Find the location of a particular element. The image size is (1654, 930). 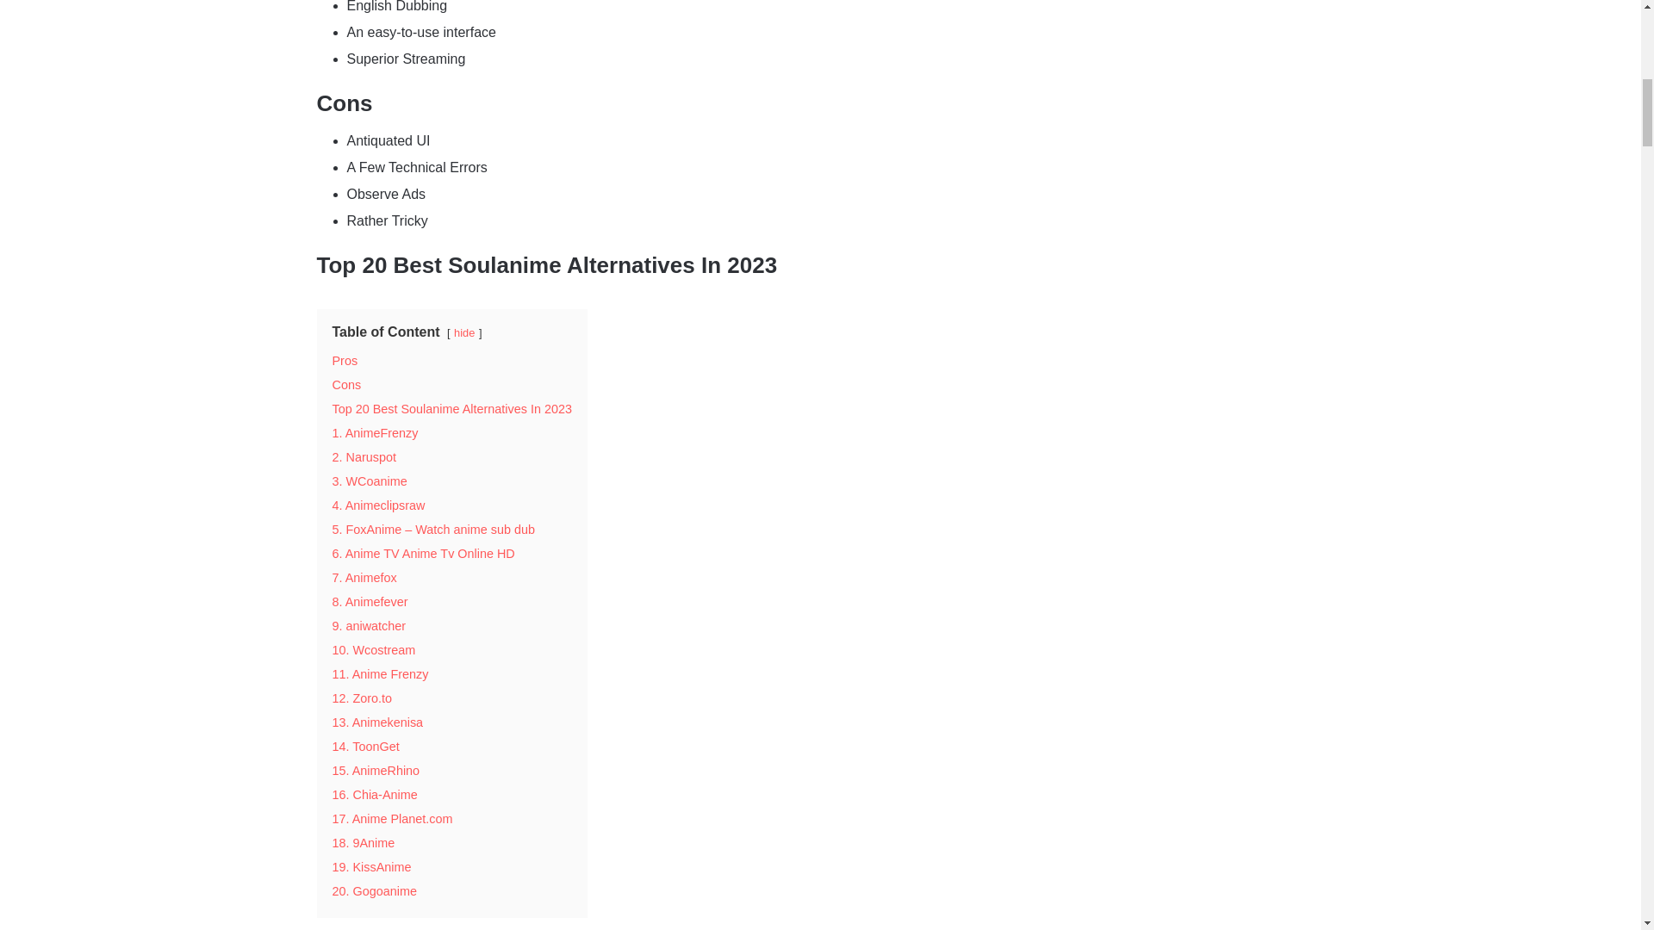

6. Anime TV Anime Tv Online HD is located at coordinates (423, 554).